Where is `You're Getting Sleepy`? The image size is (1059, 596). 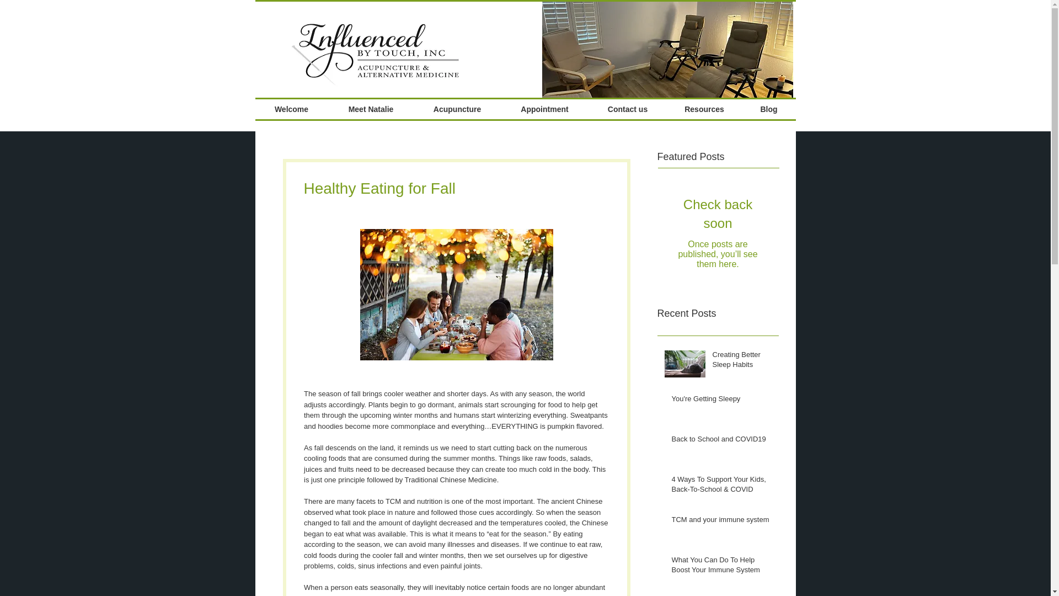
You're Getting Sleepy is located at coordinates (721, 401).